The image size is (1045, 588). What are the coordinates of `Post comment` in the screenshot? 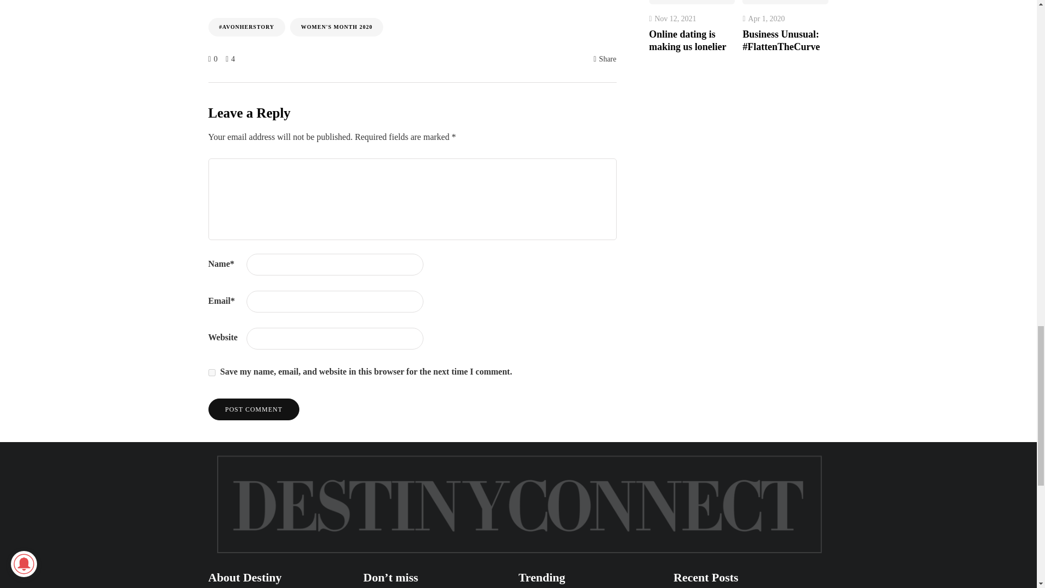 It's located at (254, 409).